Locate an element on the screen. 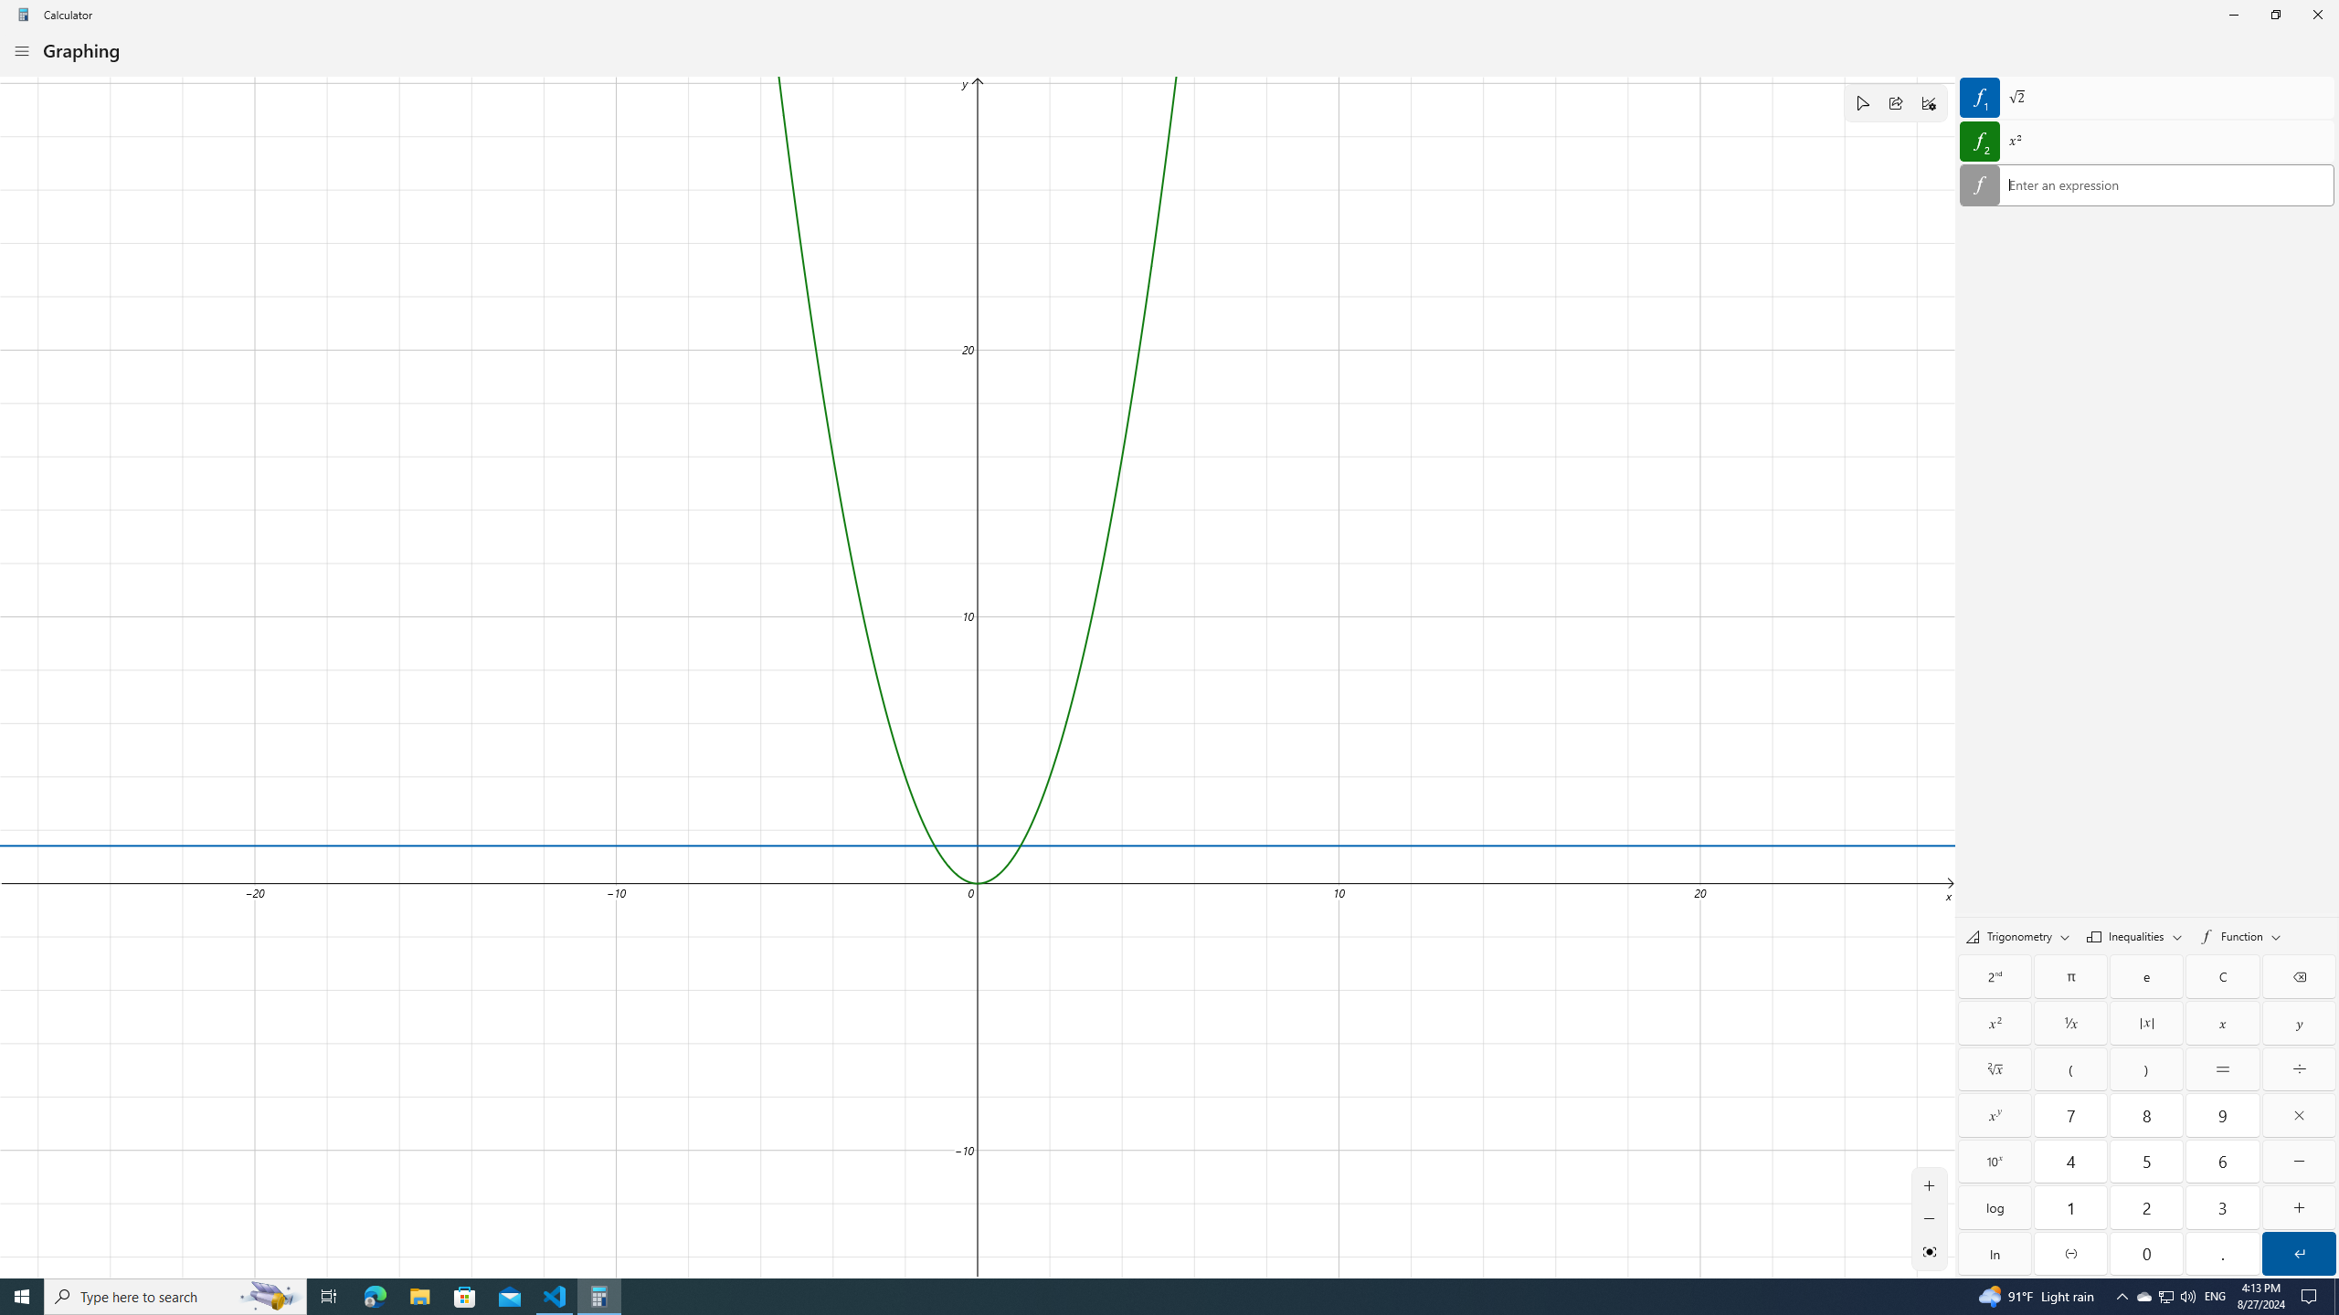 This screenshot has width=2339, height=1315. Nine is located at coordinates (2222, 1114).